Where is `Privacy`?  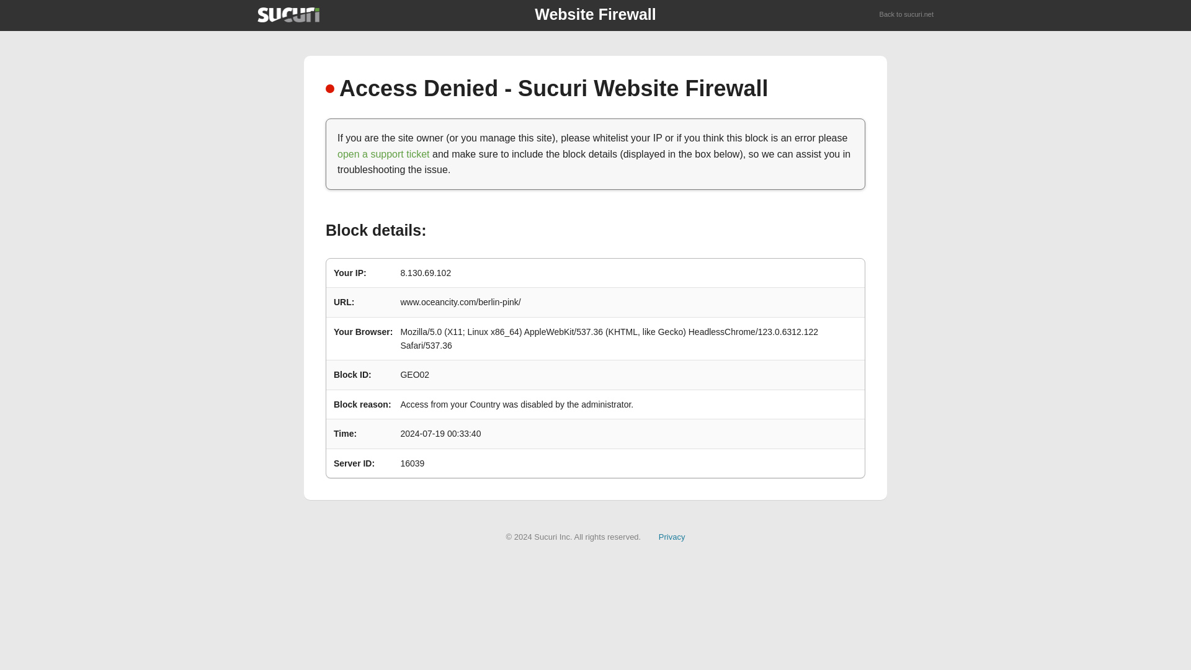
Privacy is located at coordinates (672, 536).